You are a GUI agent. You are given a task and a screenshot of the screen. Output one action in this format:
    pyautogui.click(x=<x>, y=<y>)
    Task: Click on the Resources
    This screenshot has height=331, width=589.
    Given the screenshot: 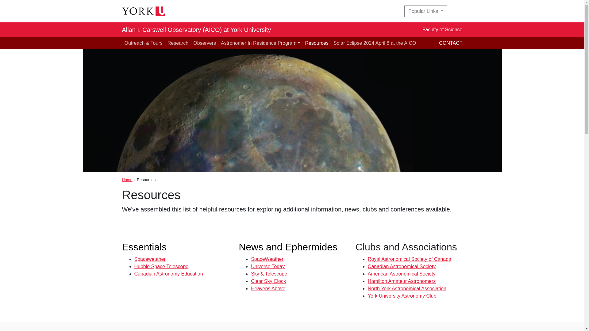 What is the action you would take?
    pyautogui.click(x=317, y=43)
    